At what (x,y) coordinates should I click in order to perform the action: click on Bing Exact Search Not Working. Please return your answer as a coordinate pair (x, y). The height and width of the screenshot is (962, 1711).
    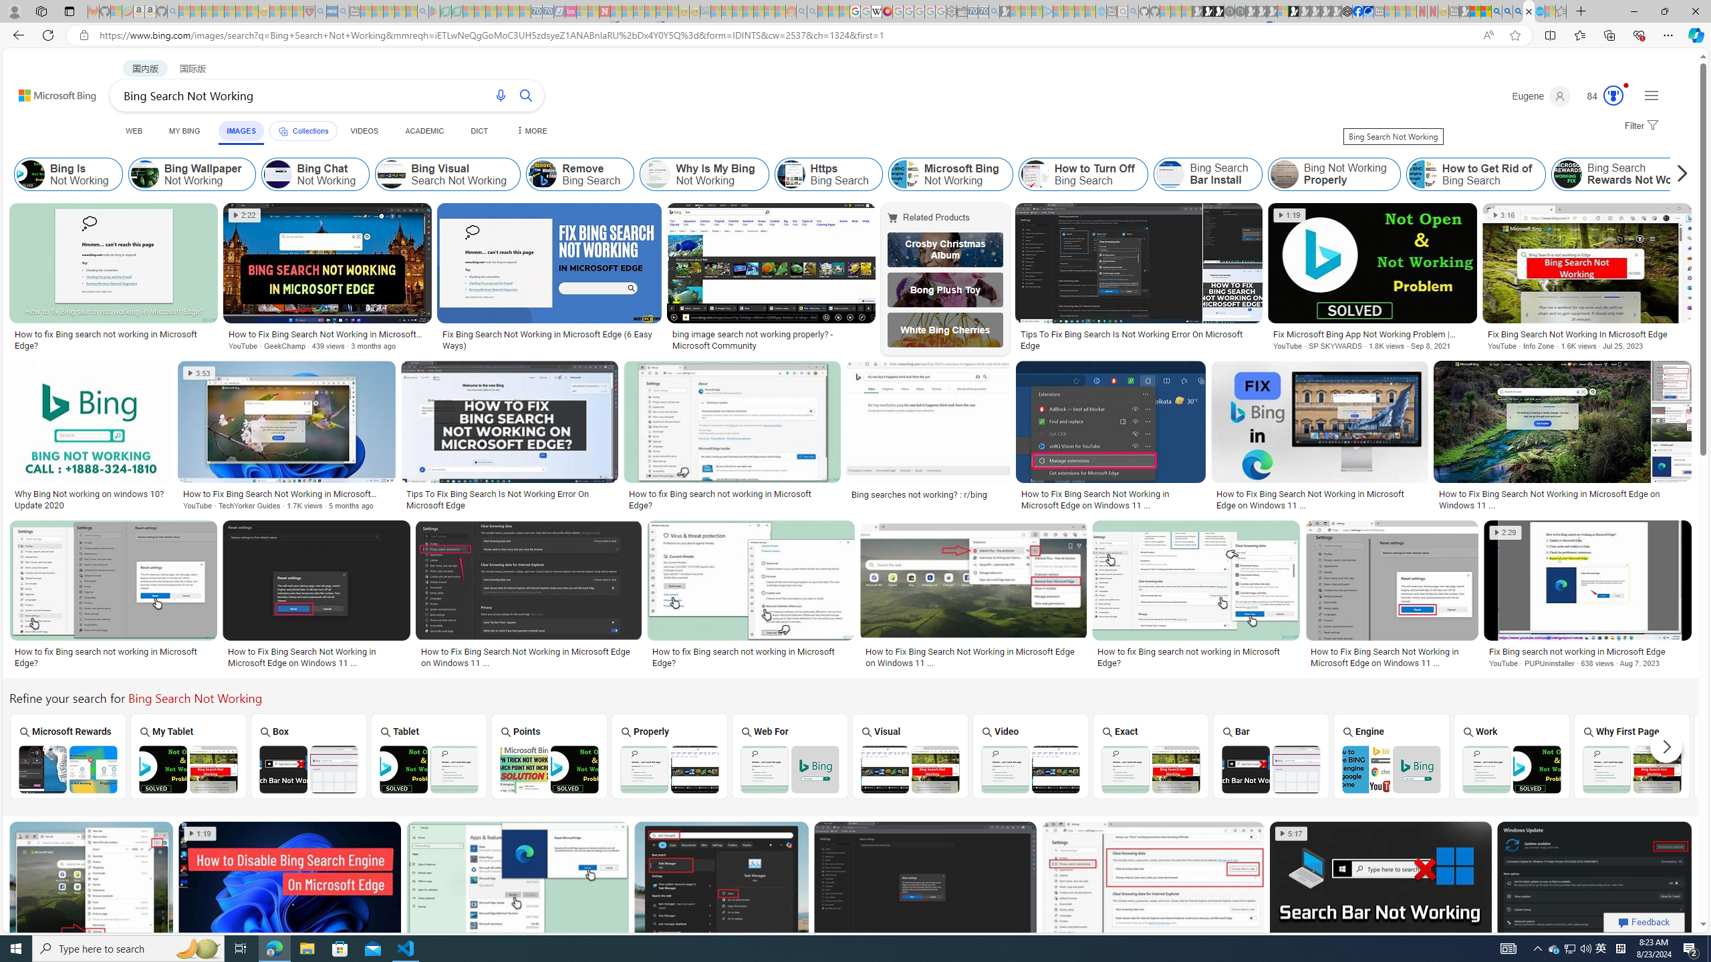
    Looking at the image, I should click on (1150, 770).